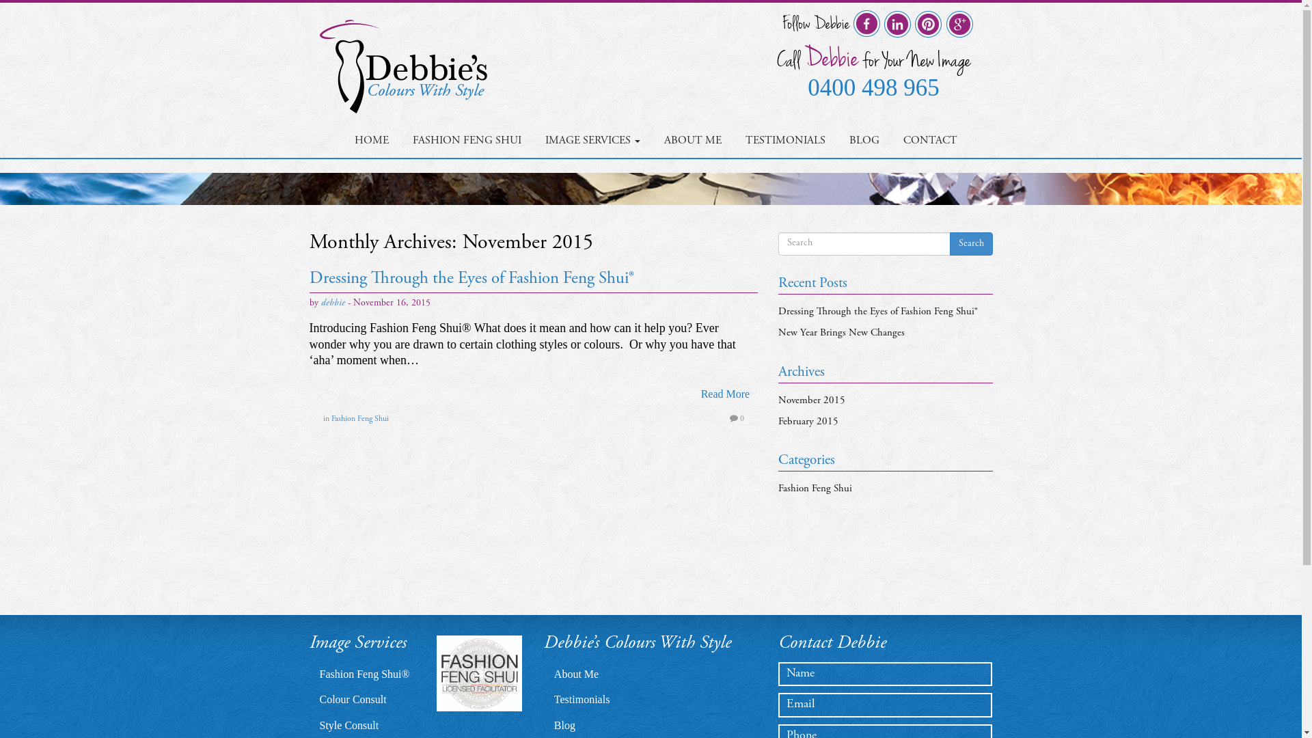 This screenshot has width=1312, height=738. What do you see at coordinates (864, 141) in the screenshot?
I see `BLOG` at bounding box center [864, 141].